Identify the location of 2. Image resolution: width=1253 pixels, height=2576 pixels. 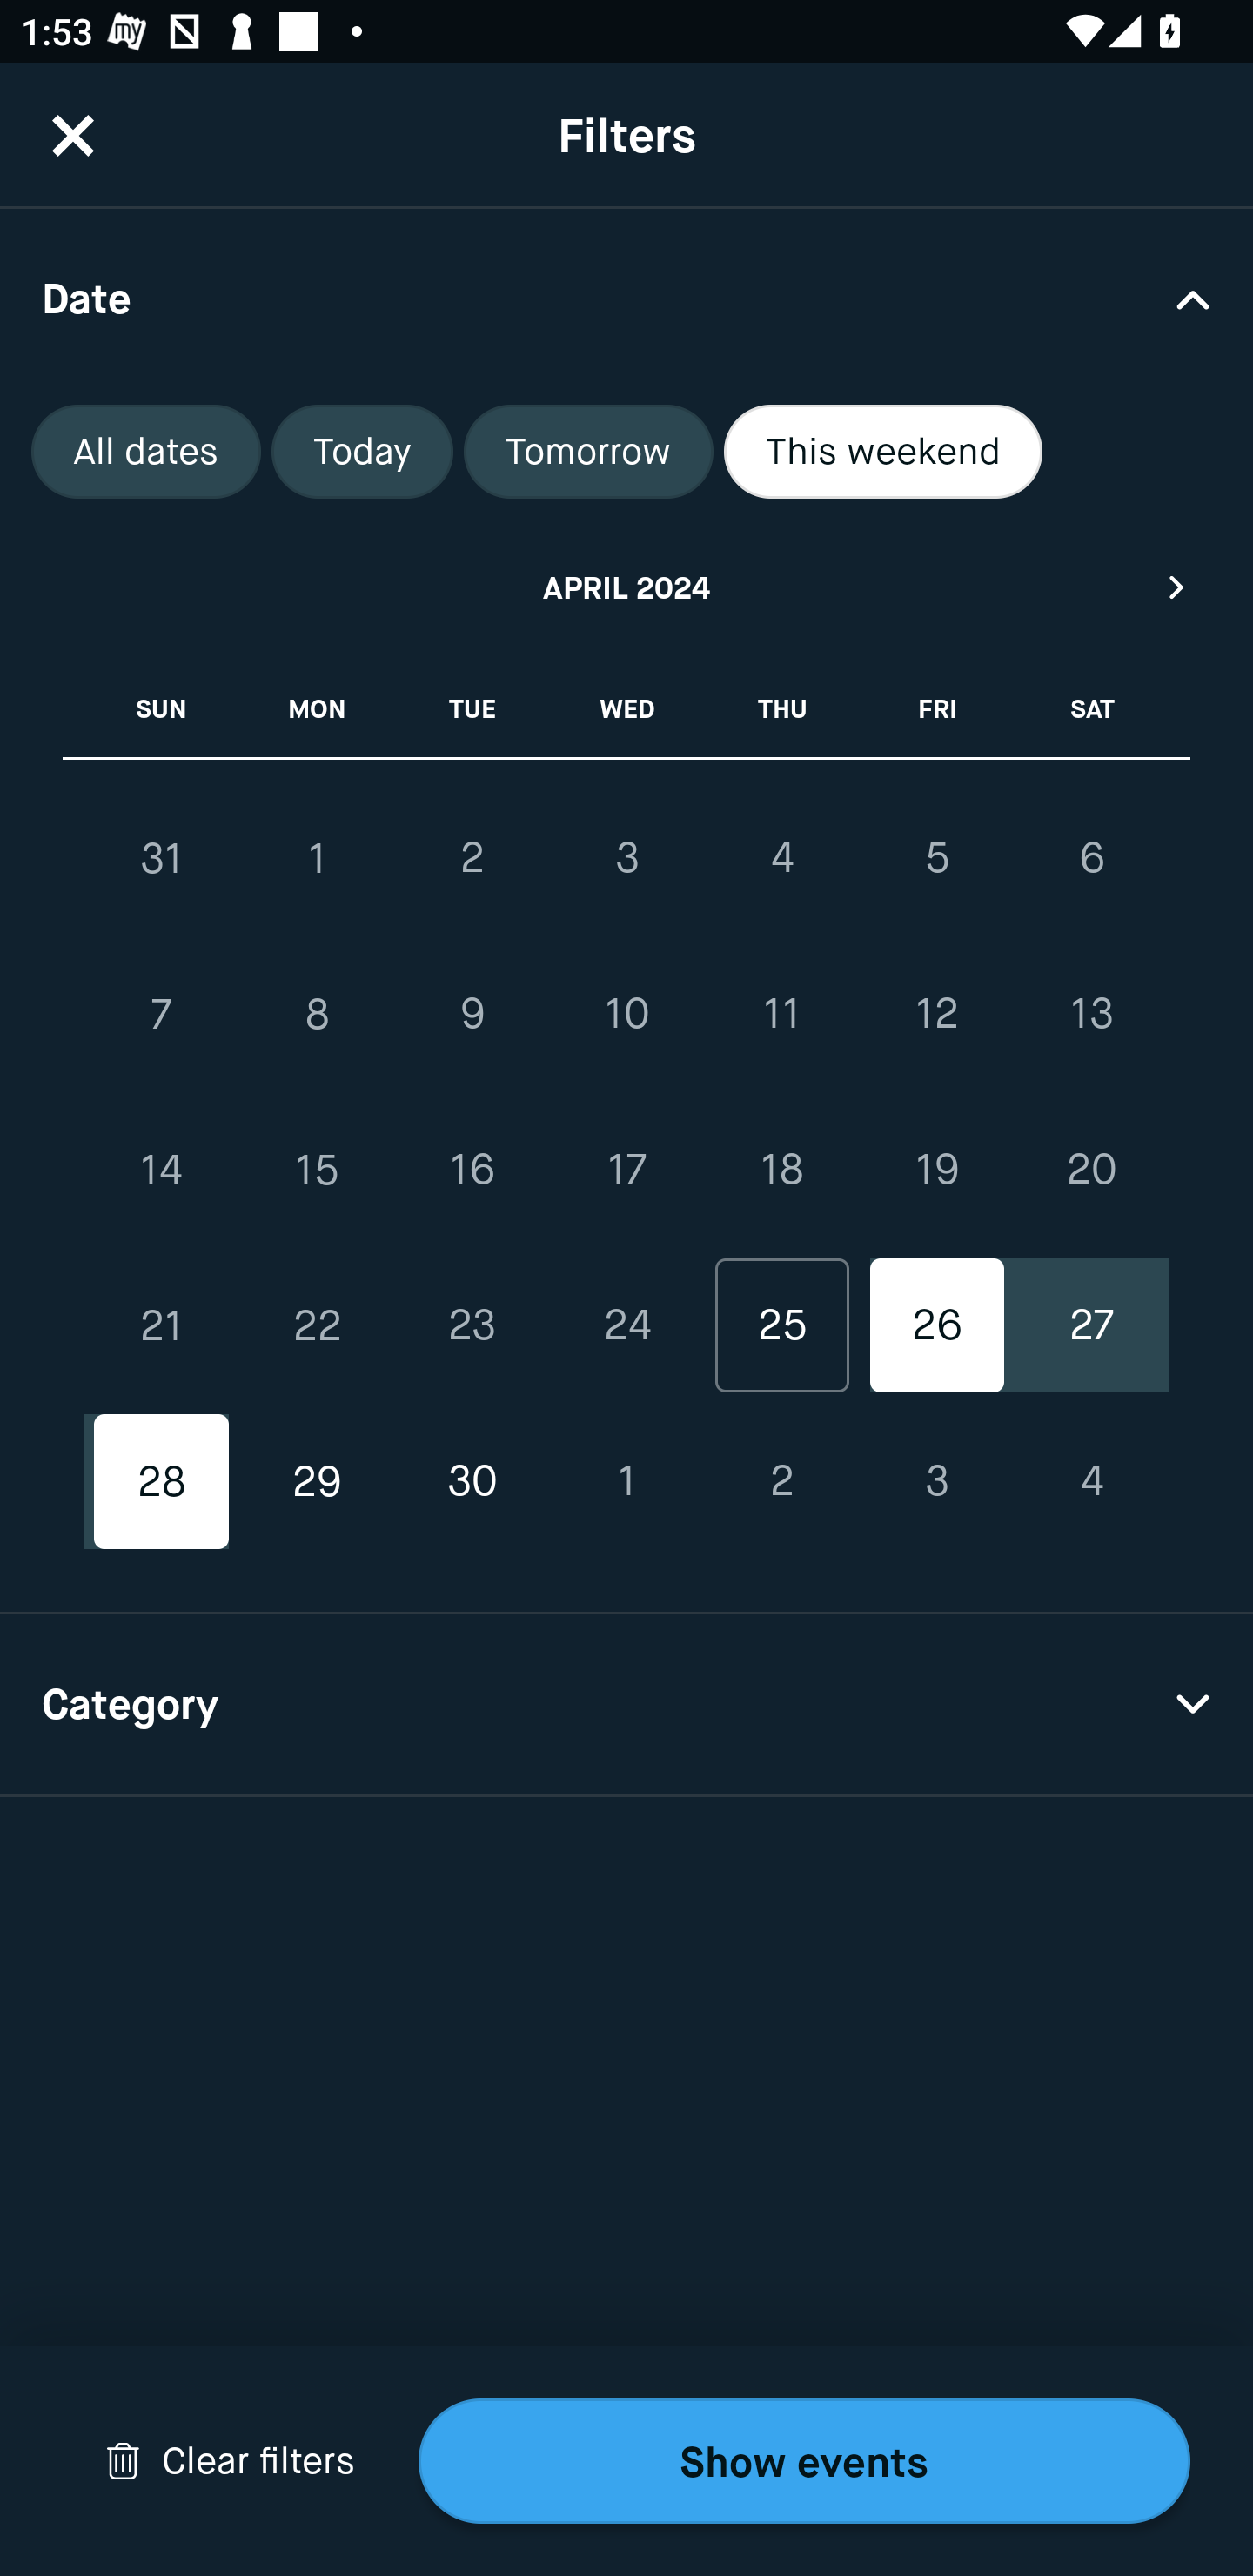
(781, 1481).